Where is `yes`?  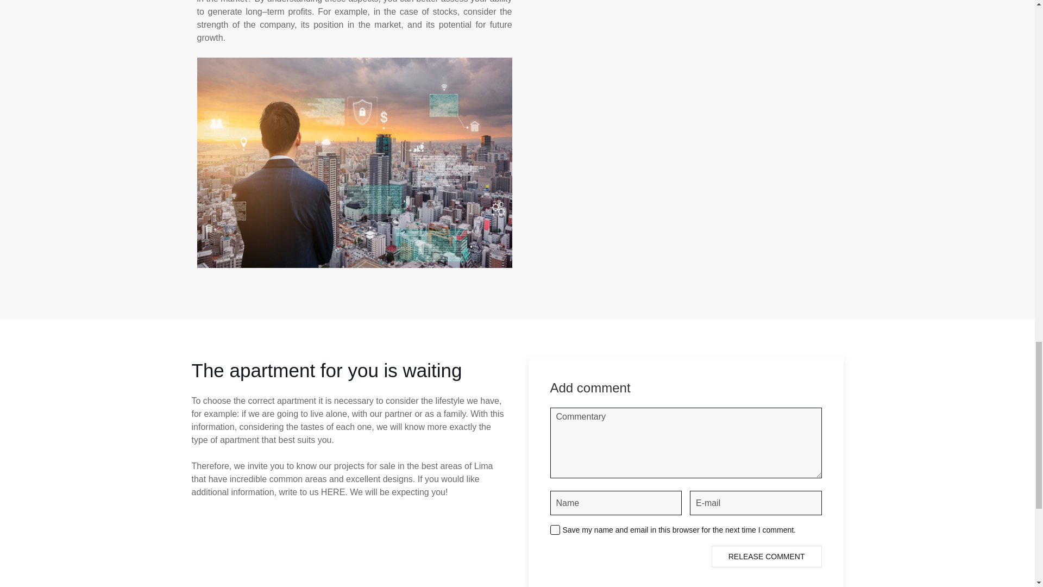
yes is located at coordinates (554, 529).